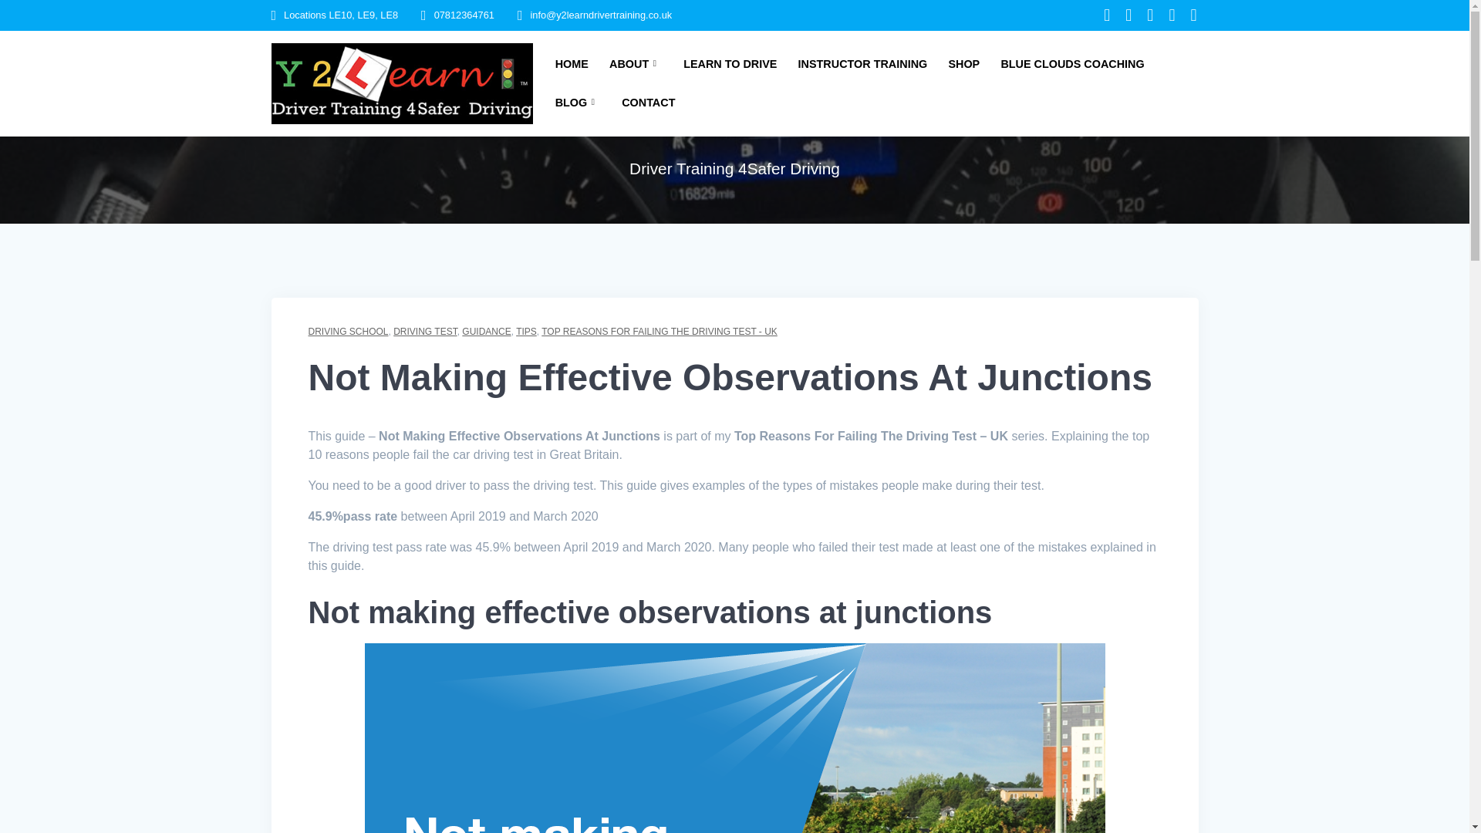 The image size is (1481, 833). Describe the element at coordinates (348, 332) in the screenshot. I see `DRIVING SCHOOL` at that location.